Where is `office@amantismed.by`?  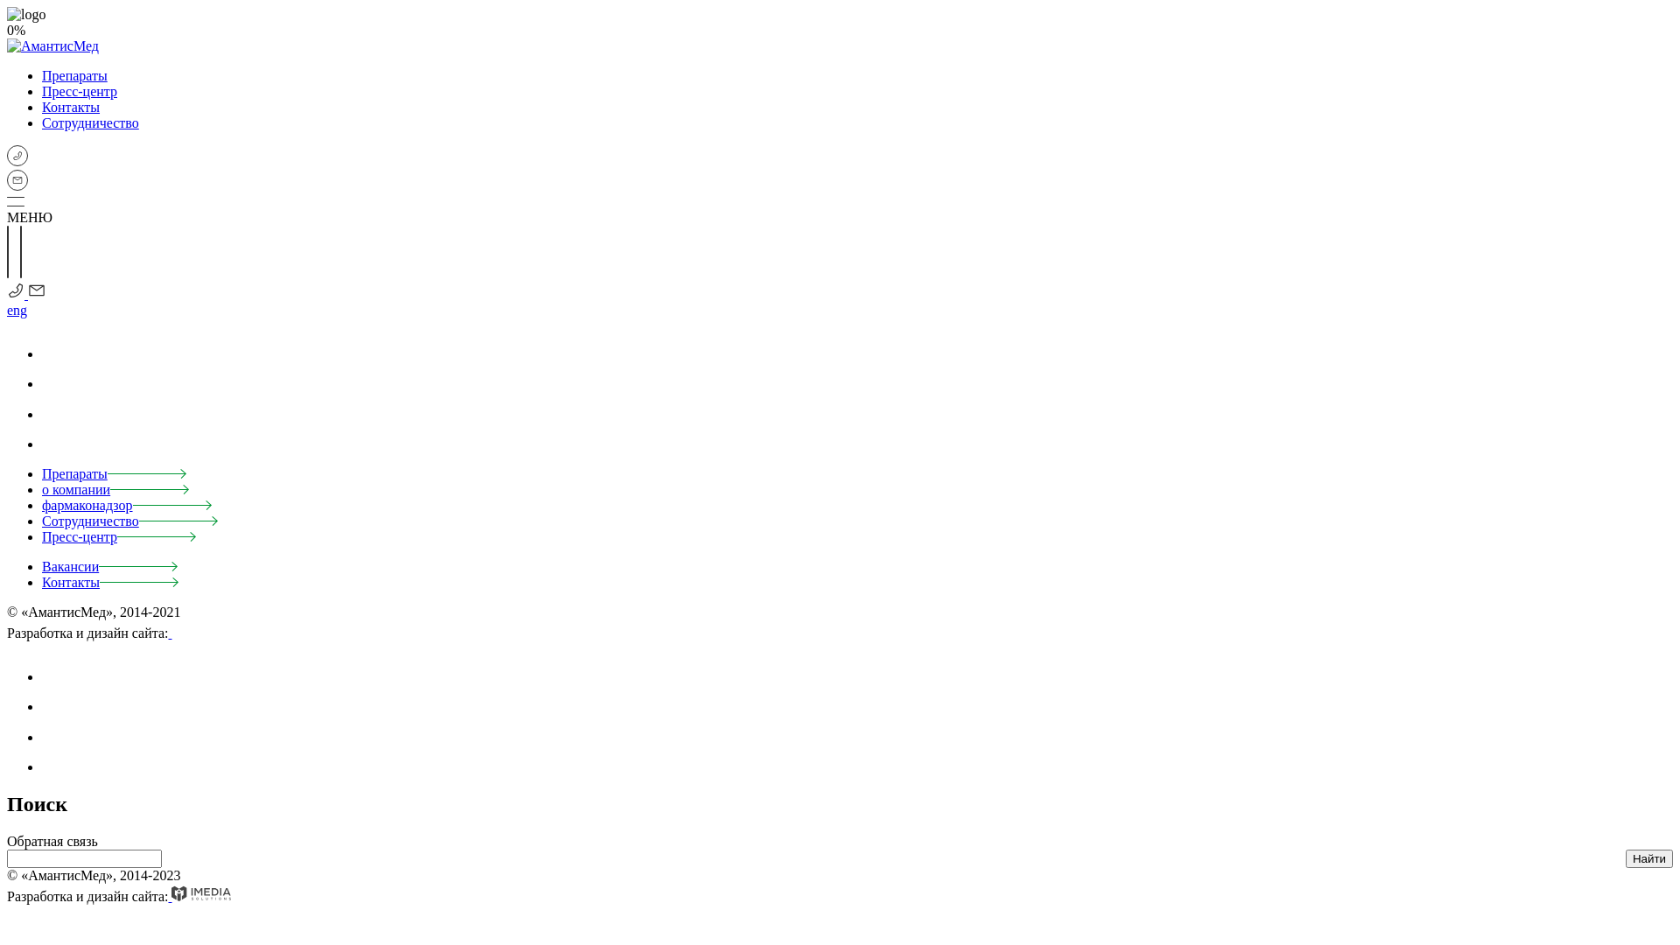
office@amantismed.by is located at coordinates (35, 294).